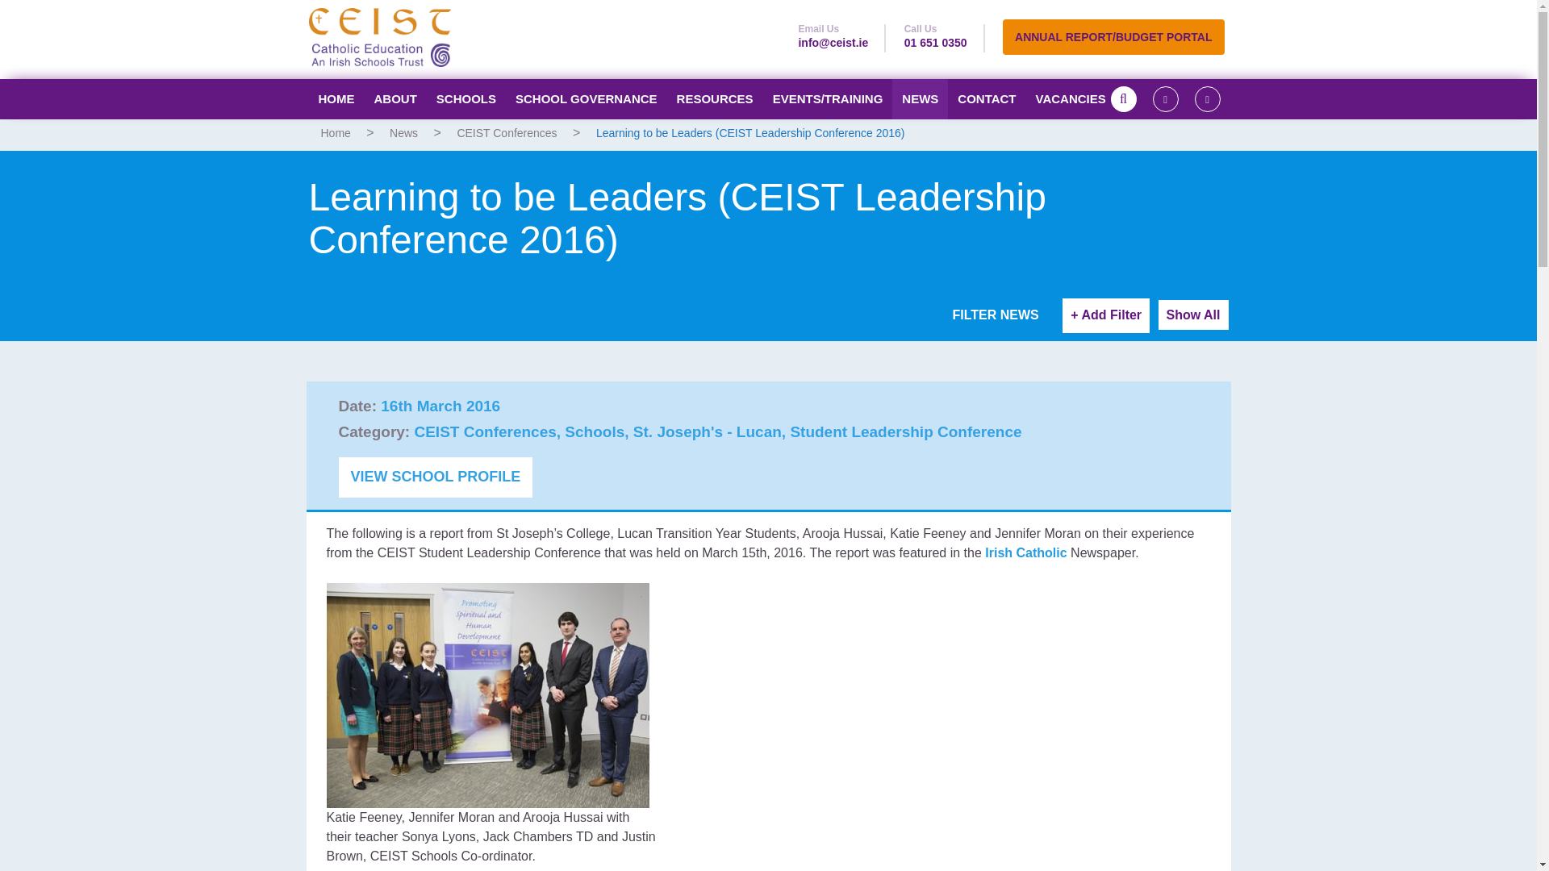  I want to click on Twitter, so click(1165, 98).